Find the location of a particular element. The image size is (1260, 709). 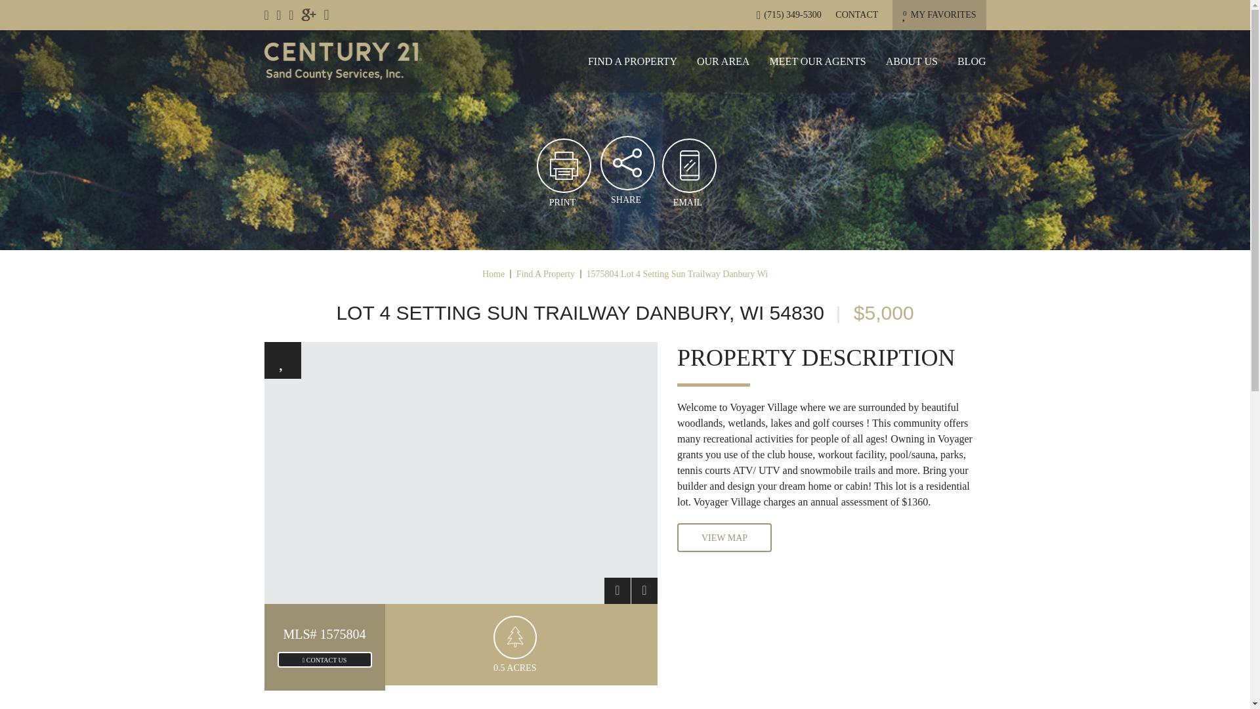

My Favorites is located at coordinates (625, 200).